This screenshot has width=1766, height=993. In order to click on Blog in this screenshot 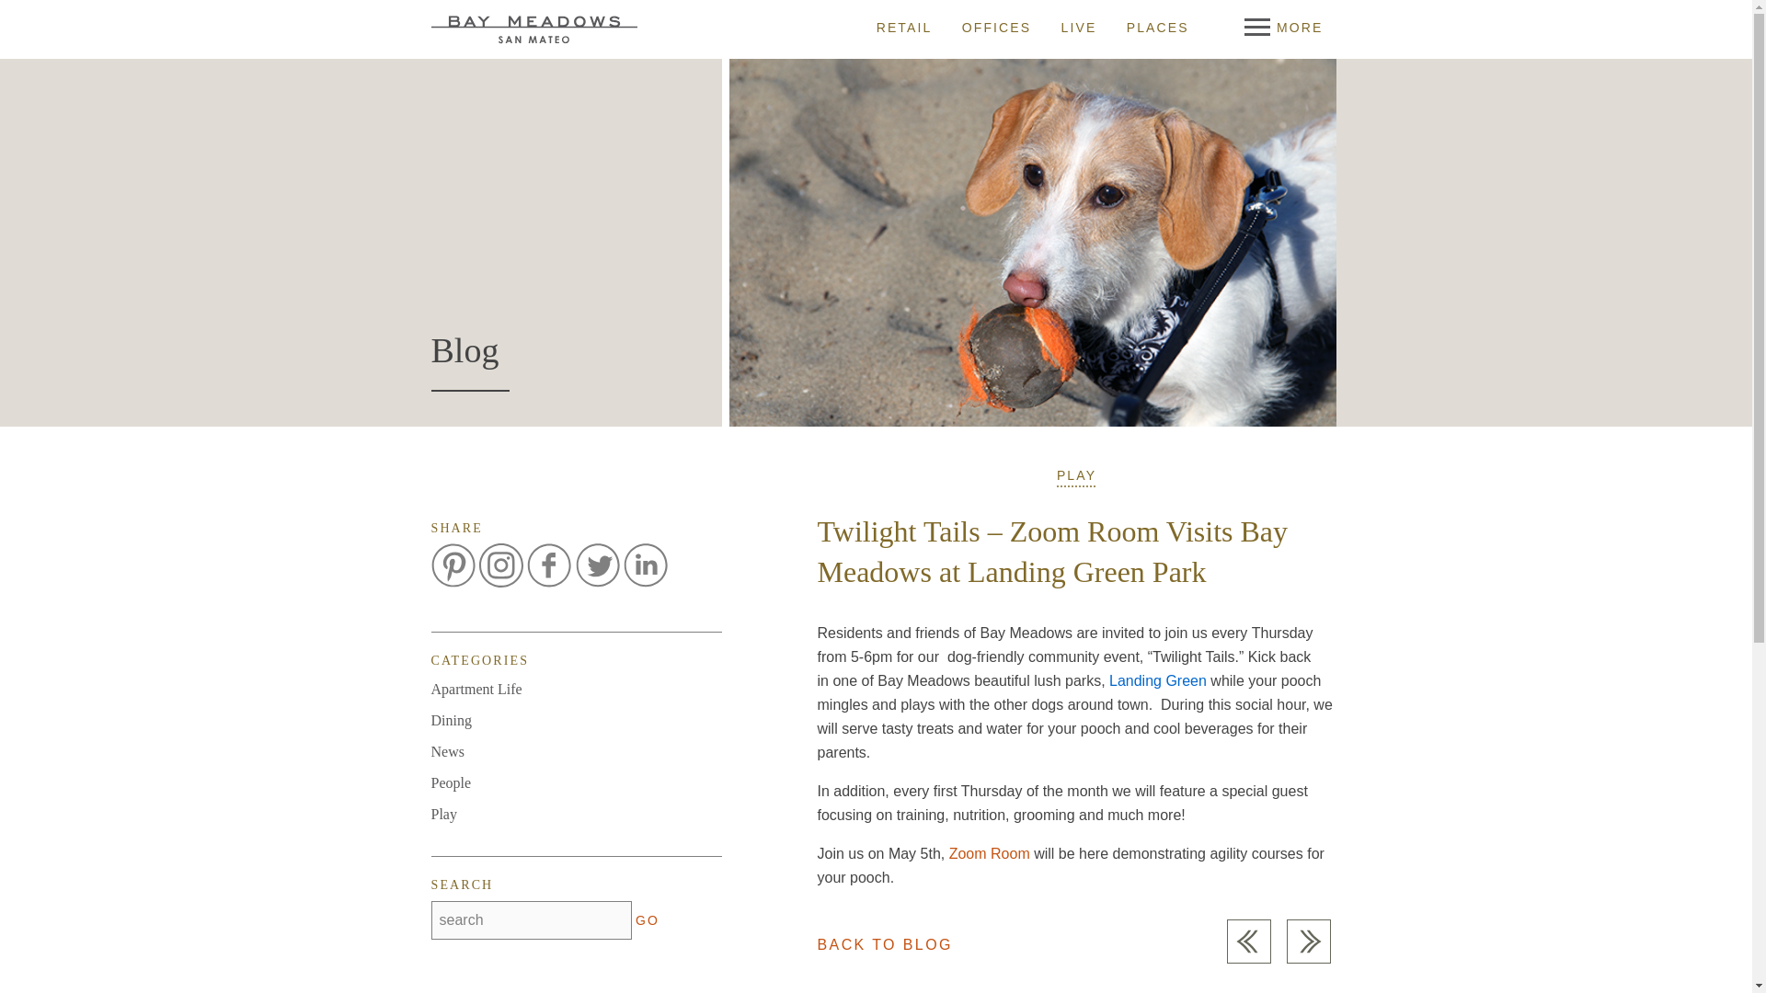, I will do `click(464, 349)`.